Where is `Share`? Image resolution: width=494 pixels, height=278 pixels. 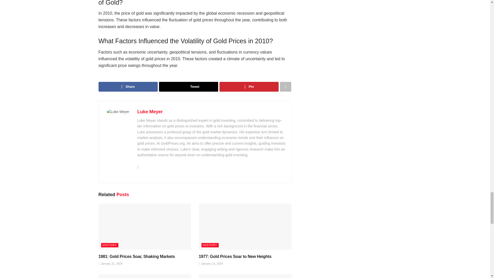
Share is located at coordinates (128, 86).